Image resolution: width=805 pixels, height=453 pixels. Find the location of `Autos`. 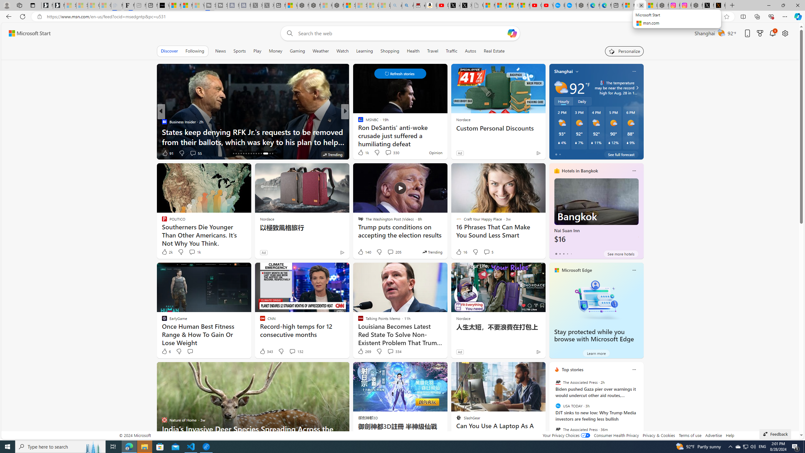

Autos is located at coordinates (470, 51).